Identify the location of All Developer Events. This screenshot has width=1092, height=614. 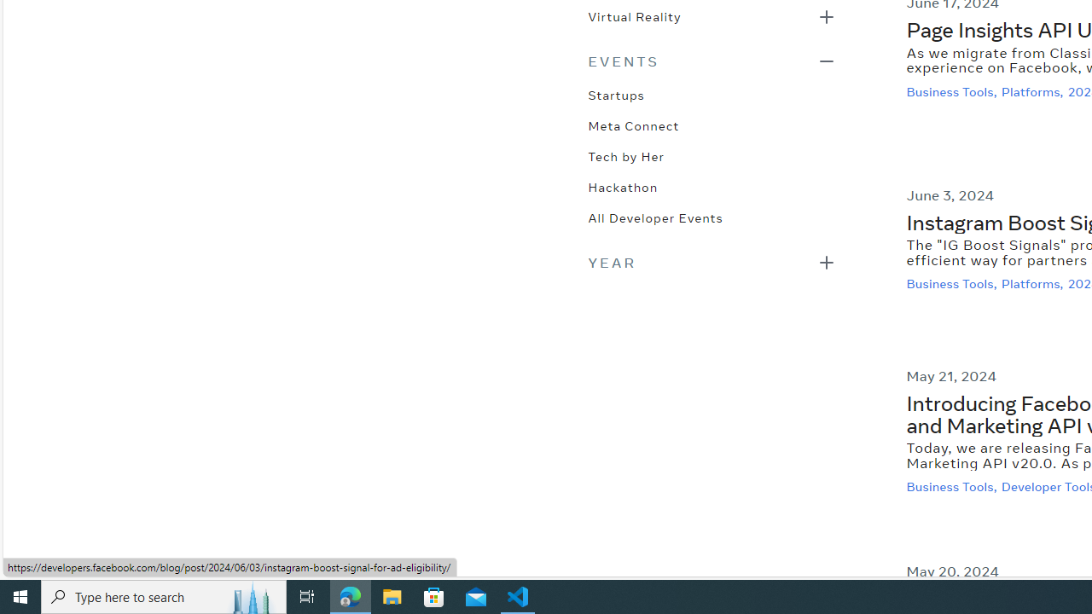
(655, 217).